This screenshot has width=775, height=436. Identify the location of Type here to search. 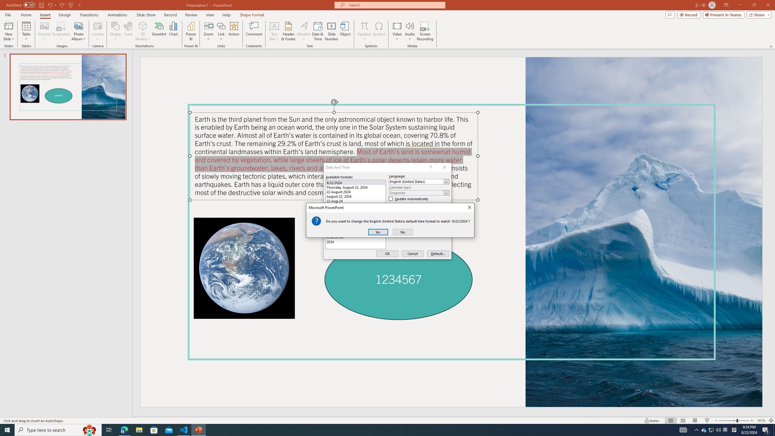
(726, 5).